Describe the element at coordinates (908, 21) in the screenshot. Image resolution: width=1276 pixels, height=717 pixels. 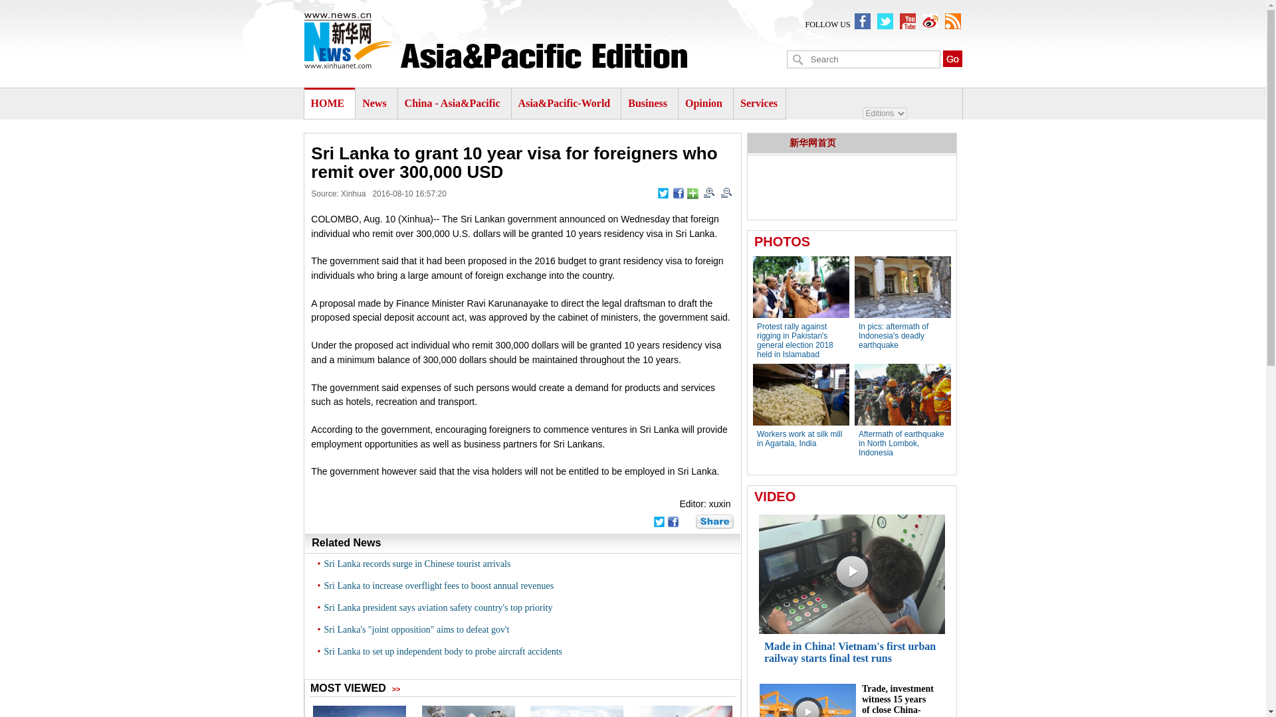
I see `XinhuanetNews youbute` at that location.